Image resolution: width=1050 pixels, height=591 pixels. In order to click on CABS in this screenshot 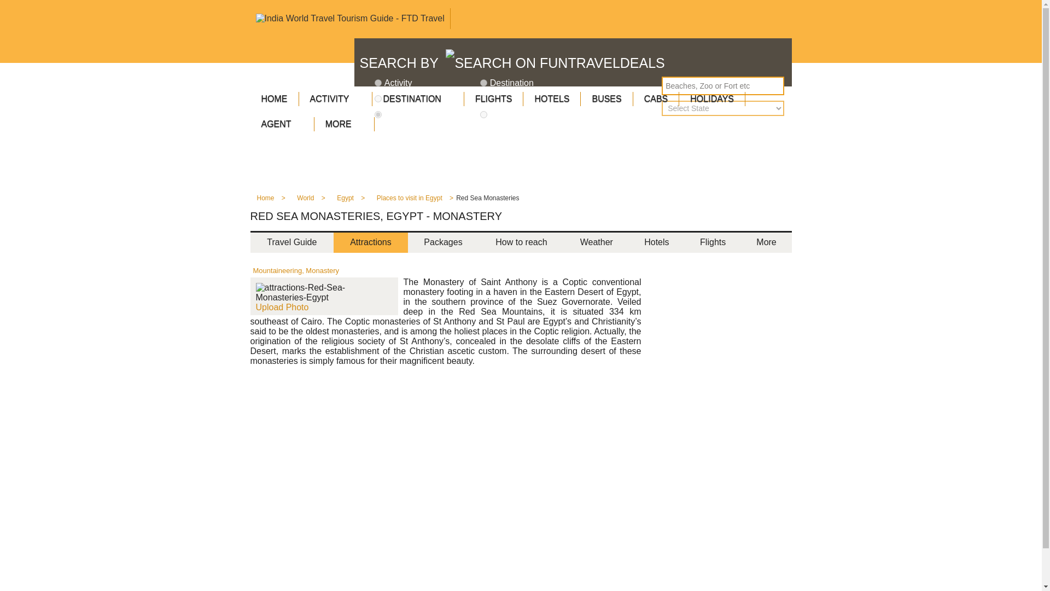, I will do `click(656, 99)`.